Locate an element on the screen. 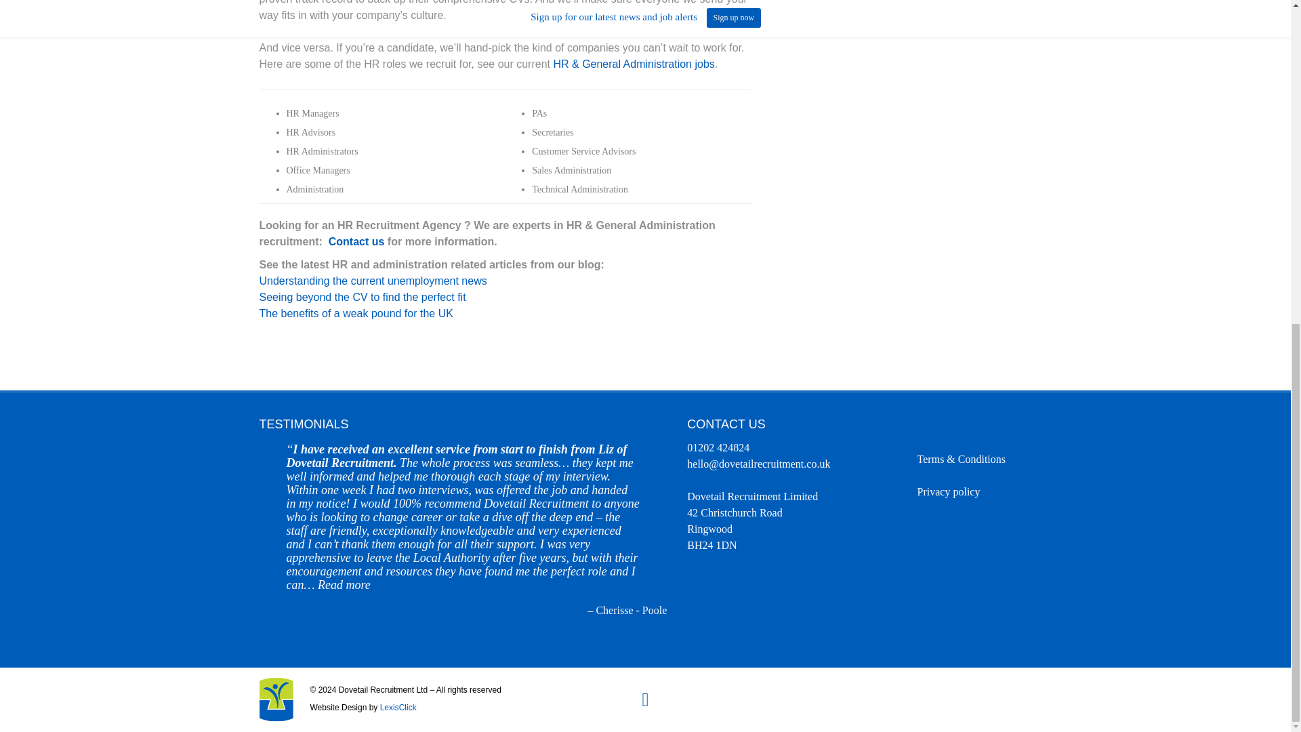 The height and width of the screenshot is (732, 1301). 01202 424824 is located at coordinates (718, 447).